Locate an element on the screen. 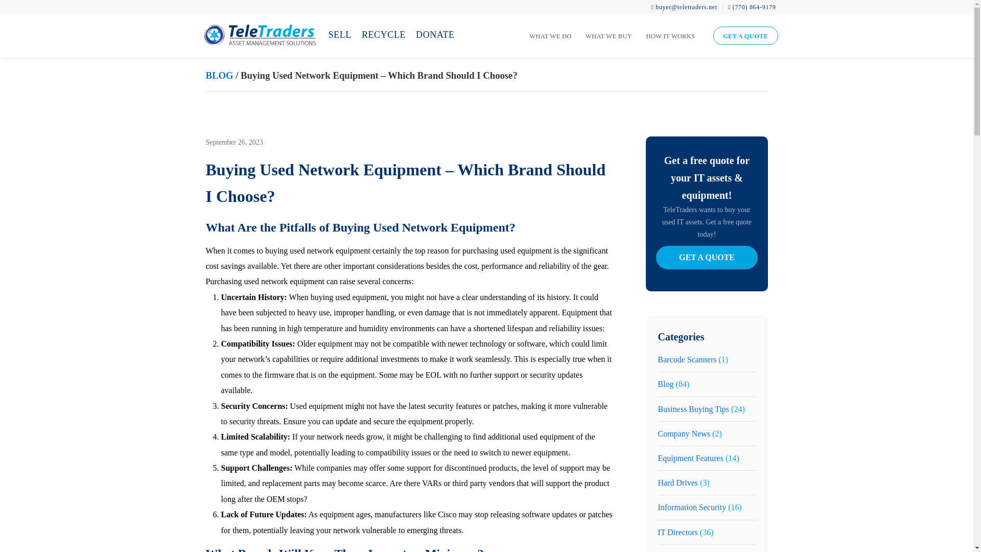  IT Directors is located at coordinates (678, 532).